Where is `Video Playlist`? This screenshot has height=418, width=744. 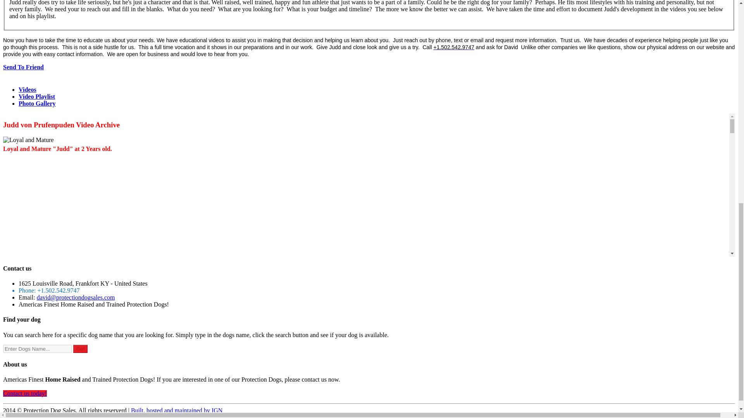
Video Playlist is located at coordinates (37, 96).